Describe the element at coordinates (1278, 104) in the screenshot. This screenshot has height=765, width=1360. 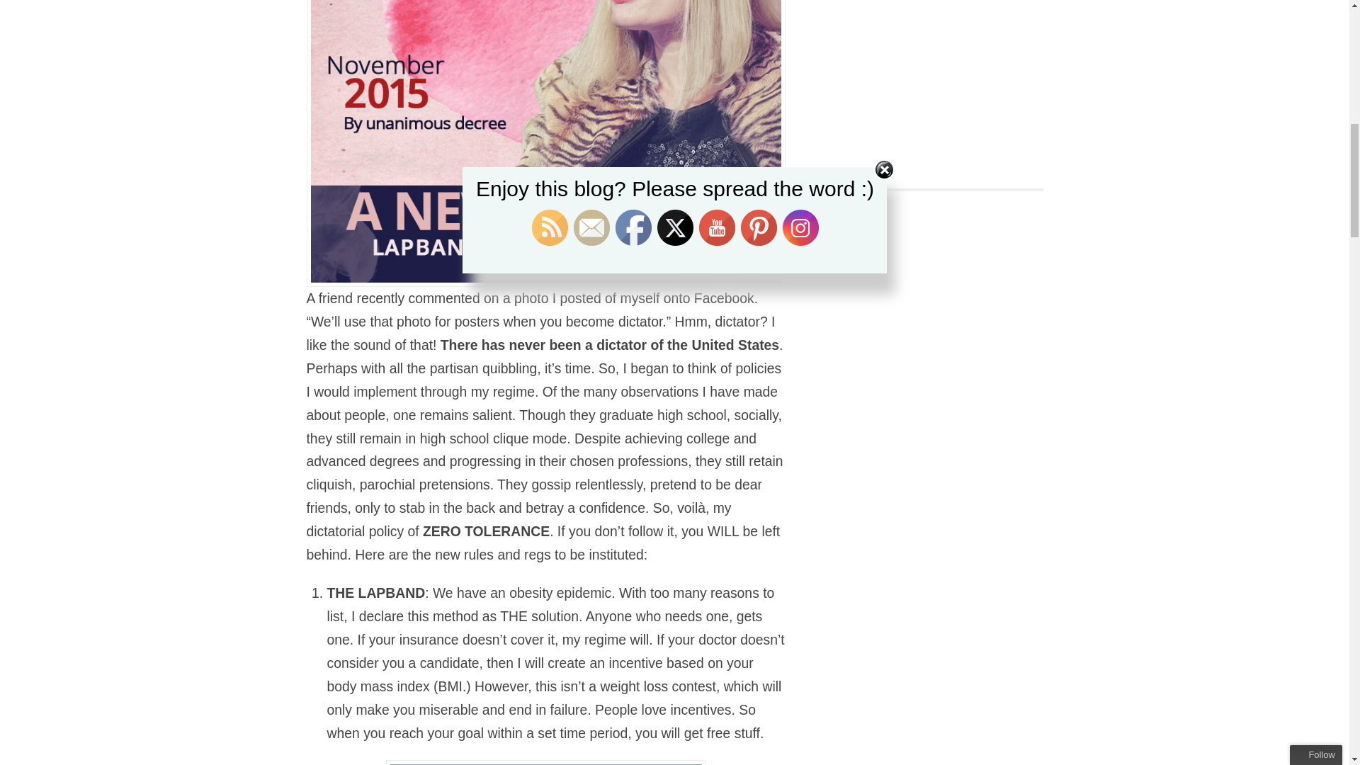
I see `Enter email address` at that location.